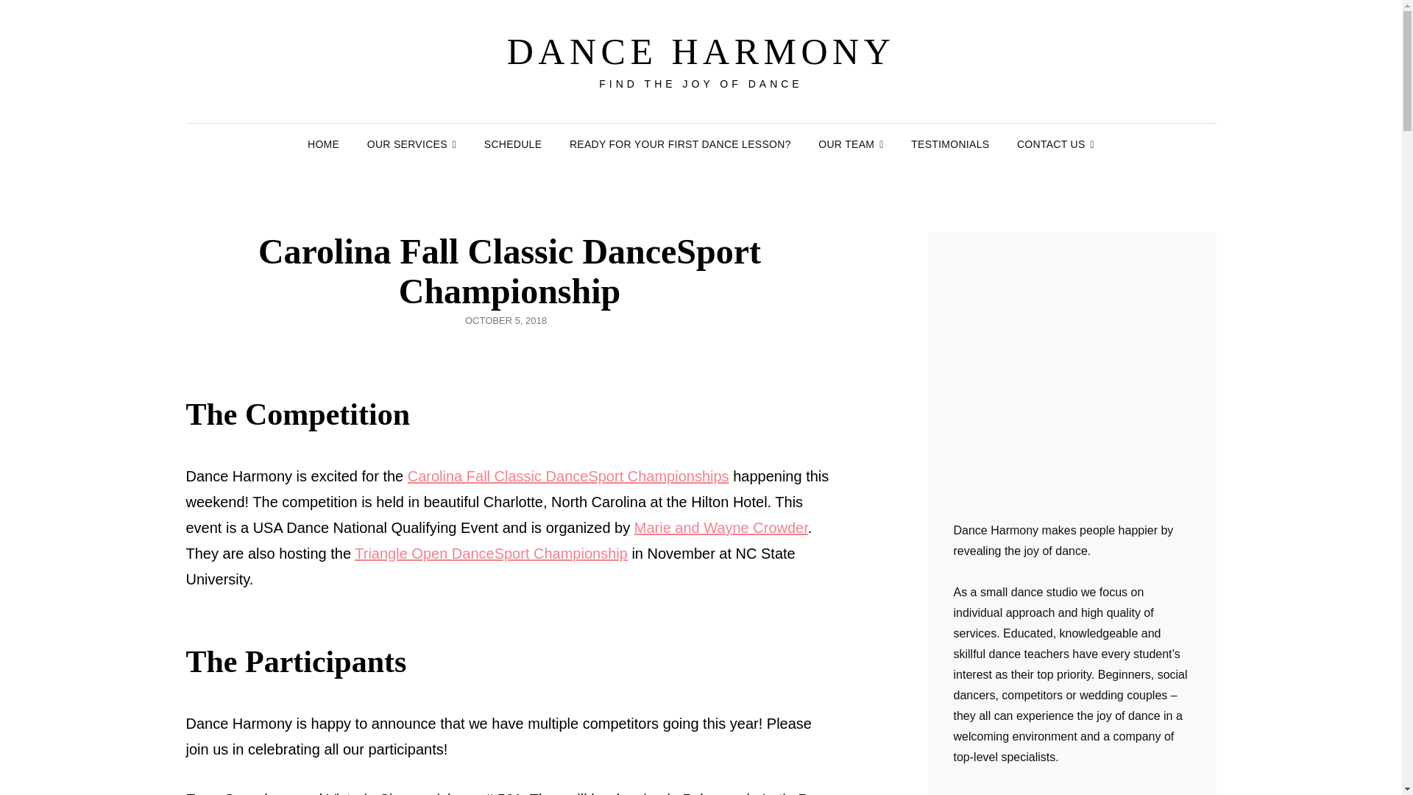 The width and height of the screenshot is (1413, 795). Describe the element at coordinates (322, 144) in the screenshot. I see `HOME` at that location.